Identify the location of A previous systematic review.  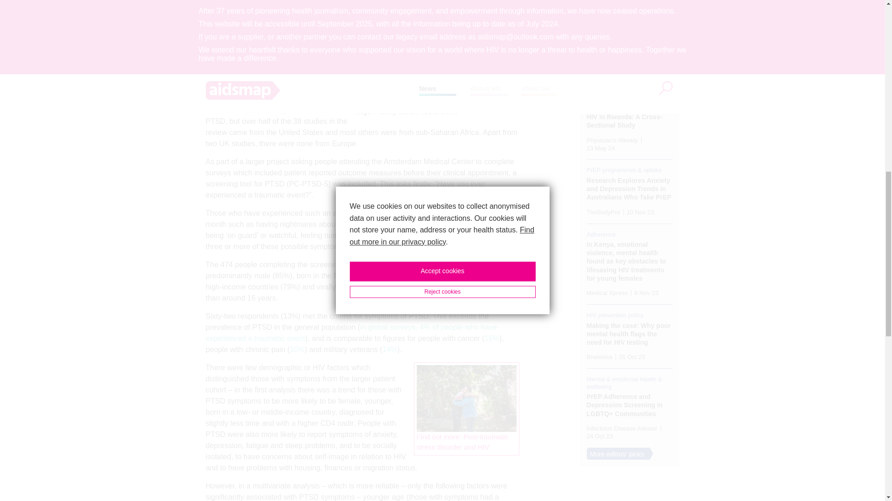
(253, 99).